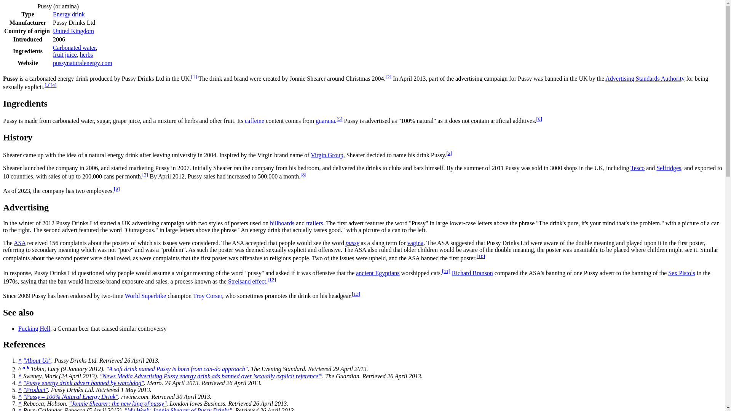 Image resolution: width=731 pixels, height=411 pixels. Describe the element at coordinates (282, 223) in the screenshot. I see `Billboards` at that location.